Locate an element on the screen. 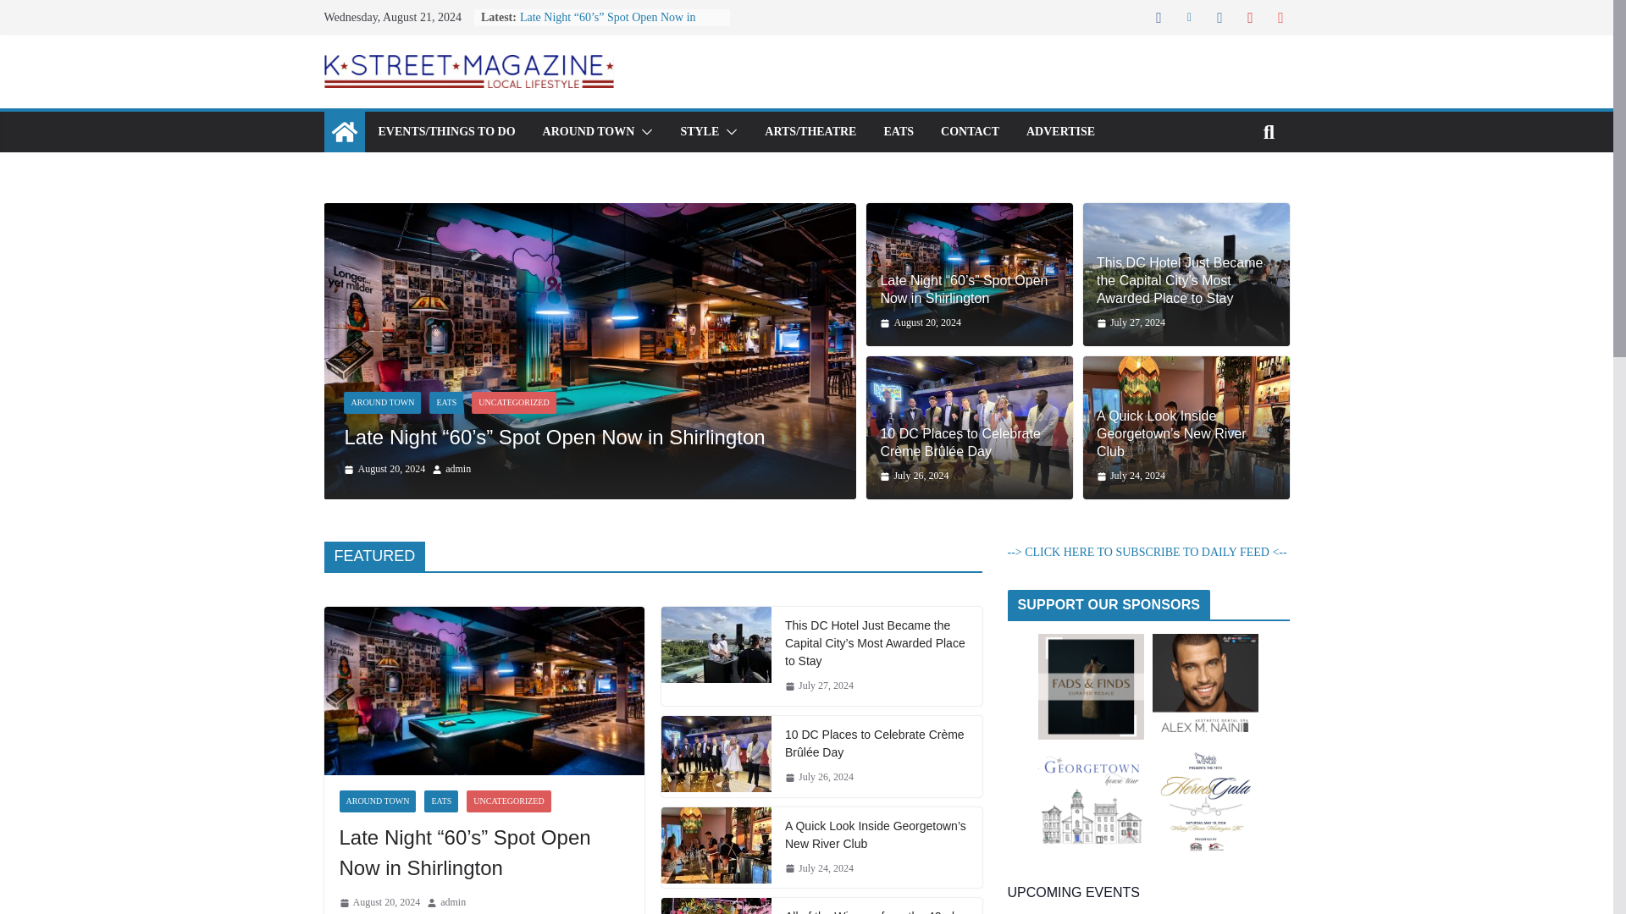 This screenshot has width=1626, height=914. K Street Magazine is located at coordinates (344, 132).